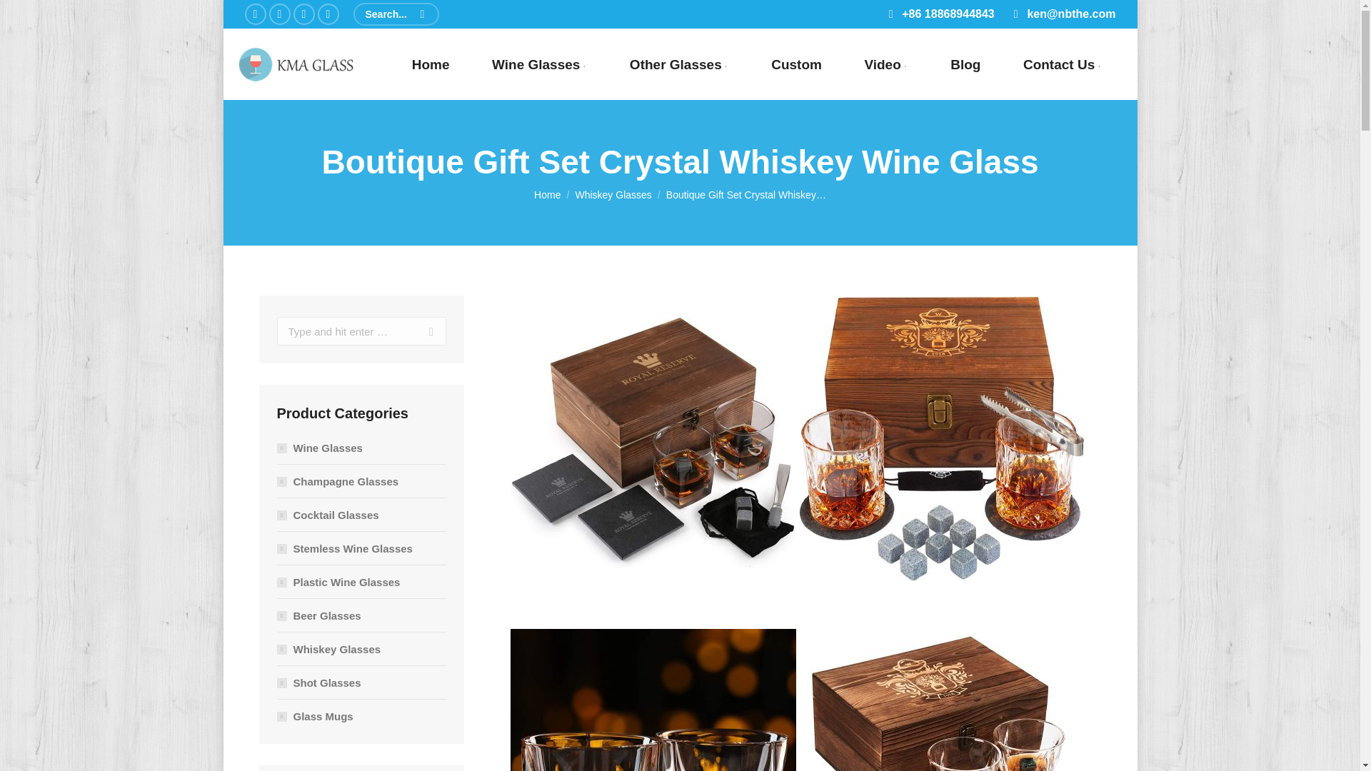  I want to click on Twitter page opens in new window, so click(278, 14).